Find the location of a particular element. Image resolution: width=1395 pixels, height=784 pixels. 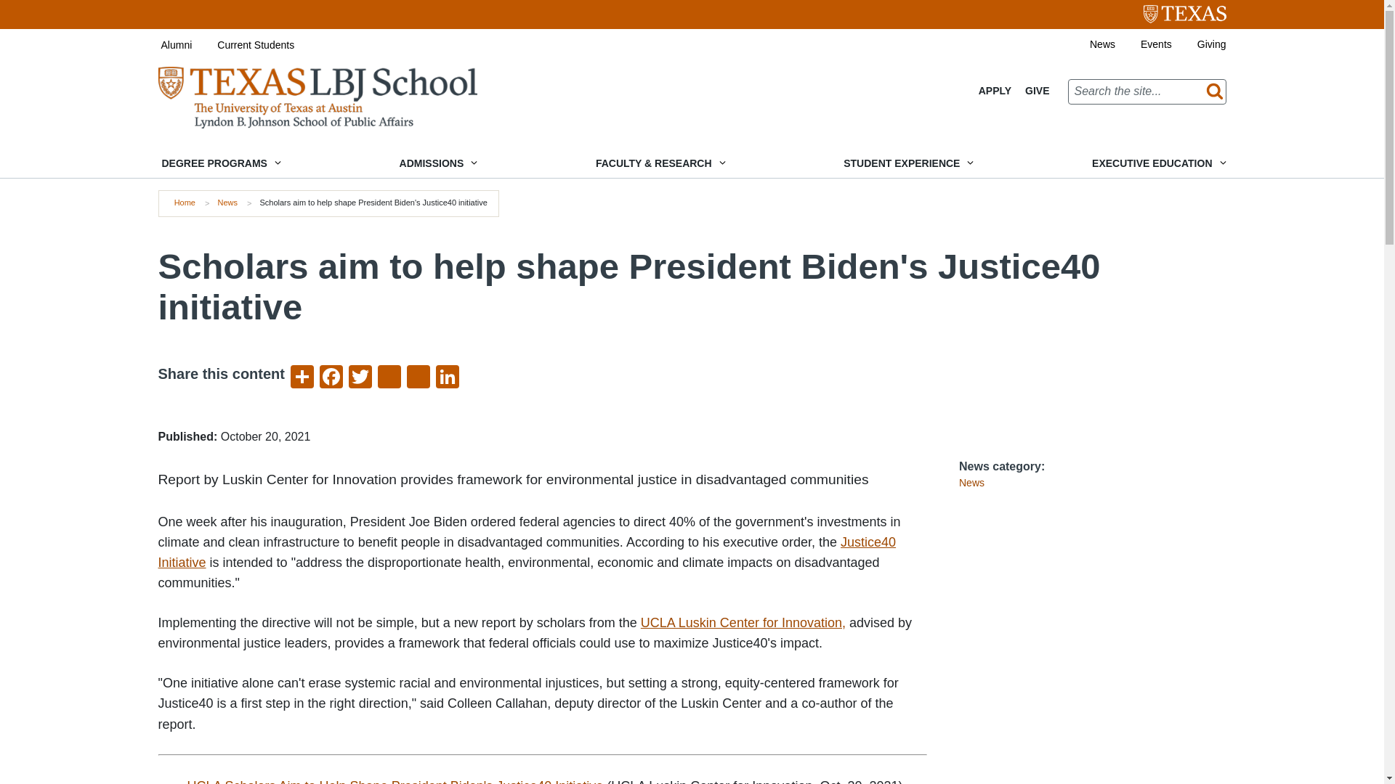

EXECUTIVE EDUCATION is located at coordinates (1157, 164).